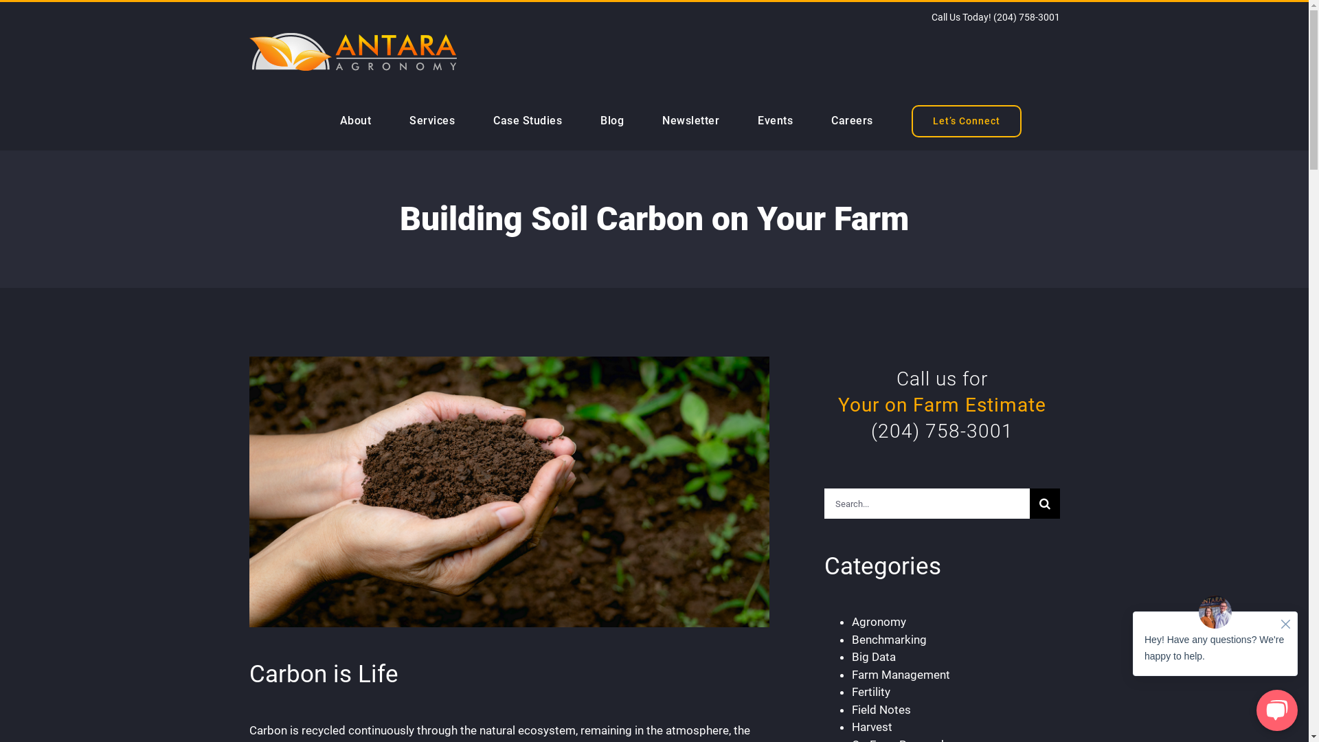  Describe the element at coordinates (612, 121) in the screenshot. I see `Blog` at that location.